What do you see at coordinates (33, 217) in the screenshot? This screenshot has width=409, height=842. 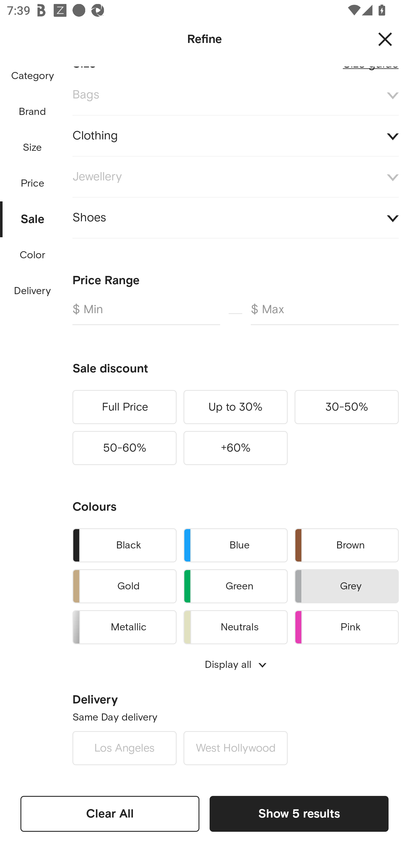 I see `Sale` at bounding box center [33, 217].